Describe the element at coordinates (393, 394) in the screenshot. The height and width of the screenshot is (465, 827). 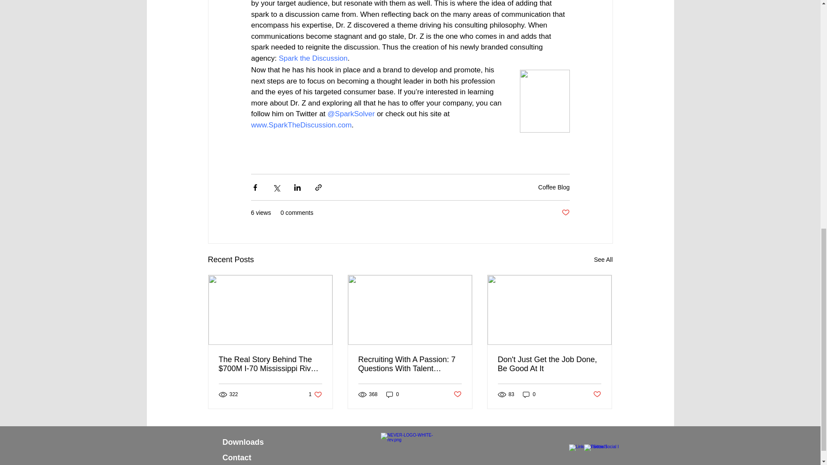
I see `0` at that location.